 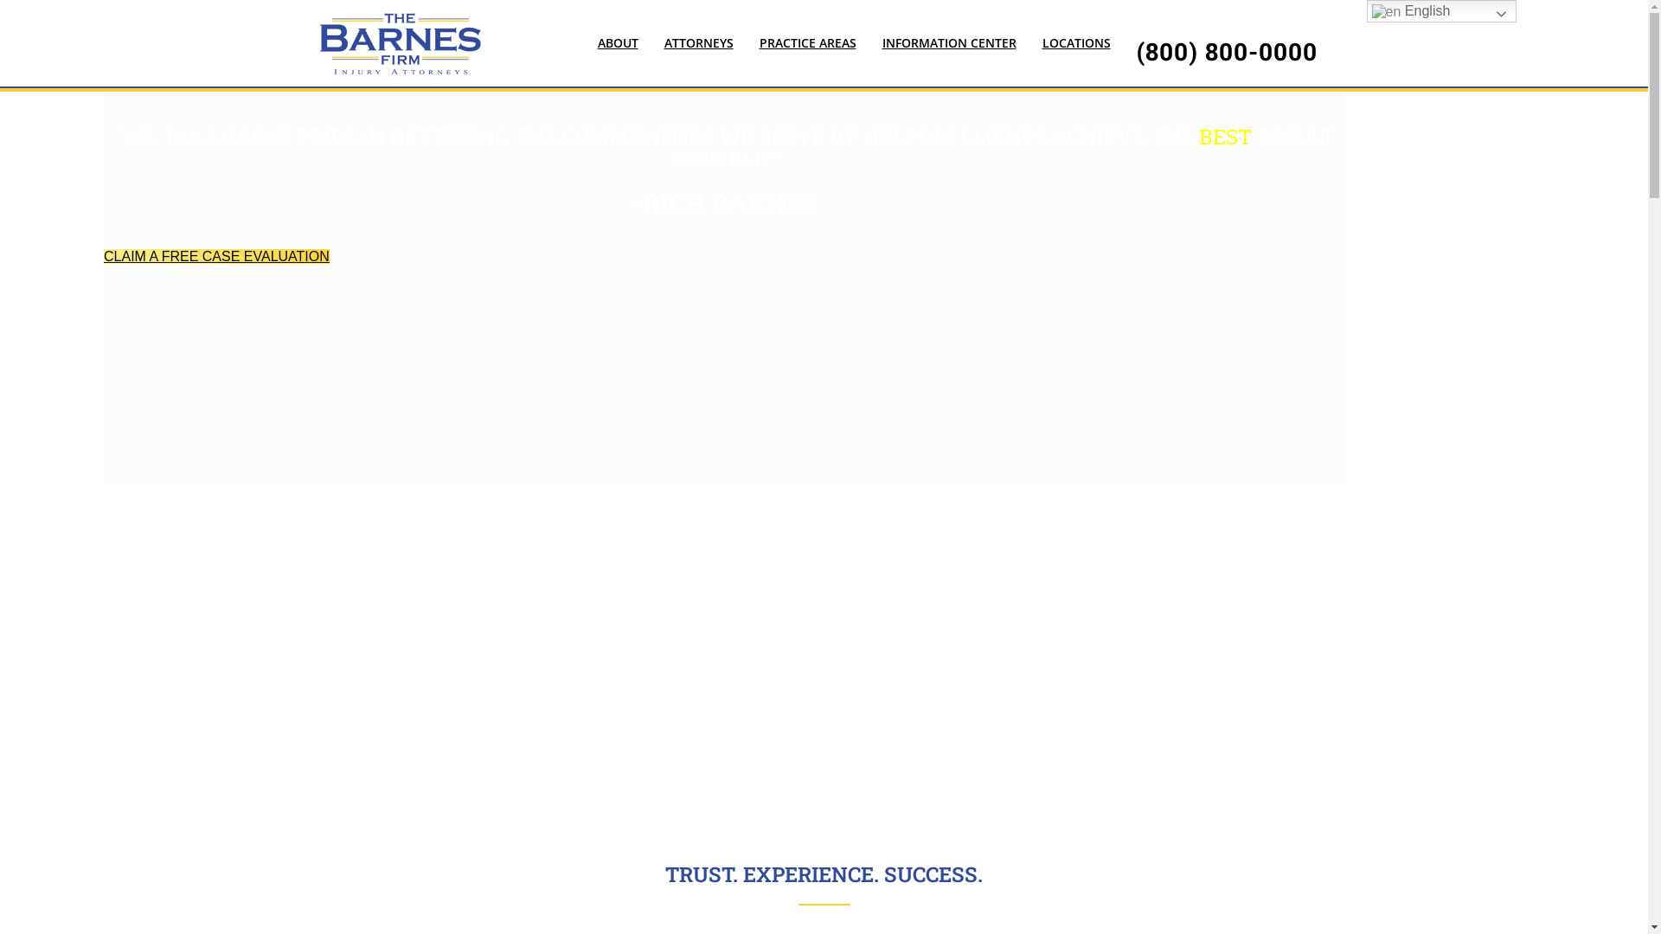 What do you see at coordinates (1227, 51) in the screenshot?
I see `(800) 800-0000` at bounding box center [1227, 51].